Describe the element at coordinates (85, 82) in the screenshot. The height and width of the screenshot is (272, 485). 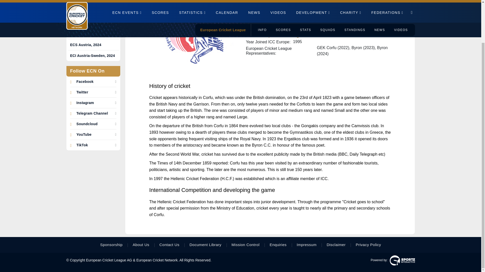
I see `ecn.cricket` at that location.